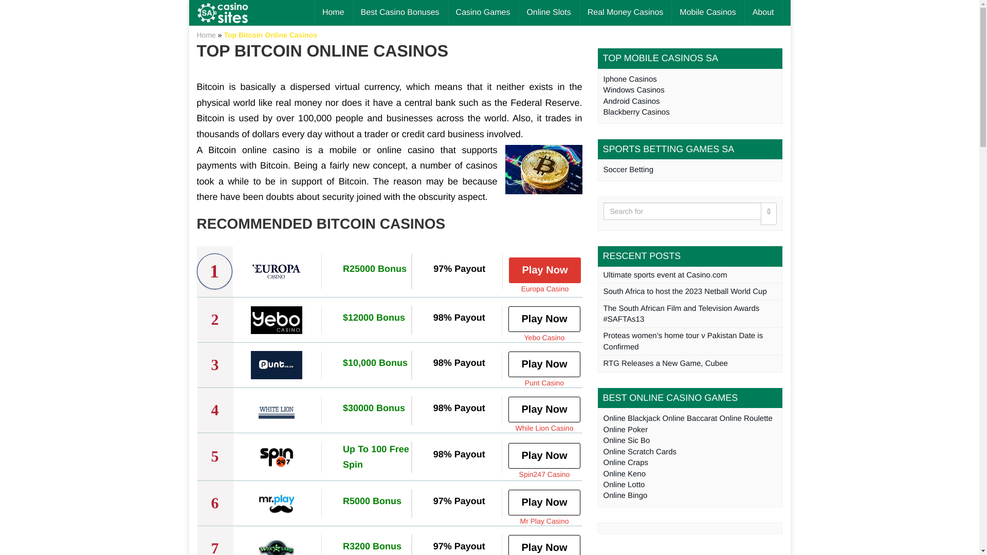  What do you see at coordinates (333, 12) in the screenshot?
I see `Home` at bounding box center [333, 12].